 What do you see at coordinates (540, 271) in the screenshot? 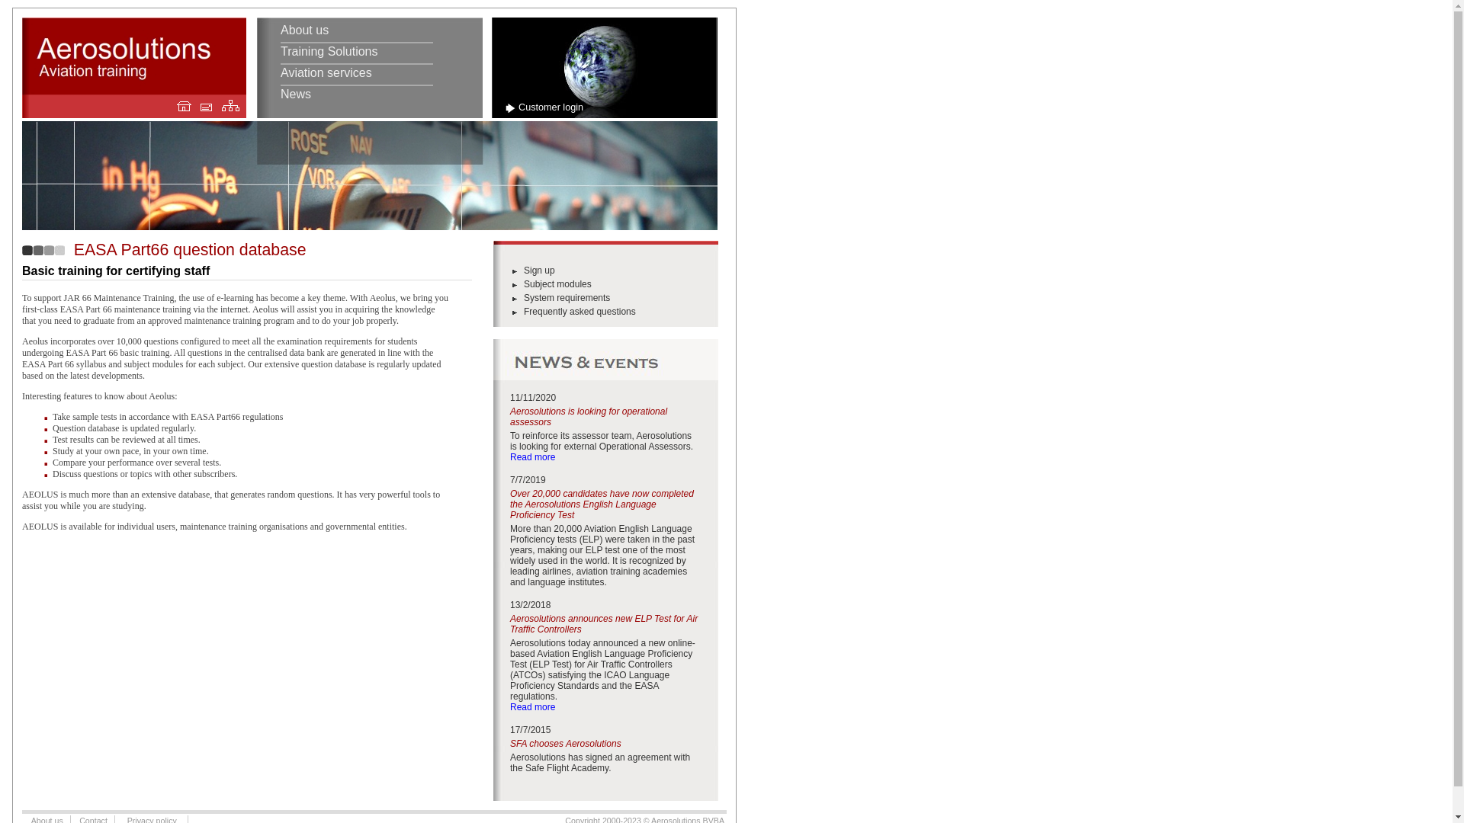
I see `Sign up` at bounding box center [540, 271].